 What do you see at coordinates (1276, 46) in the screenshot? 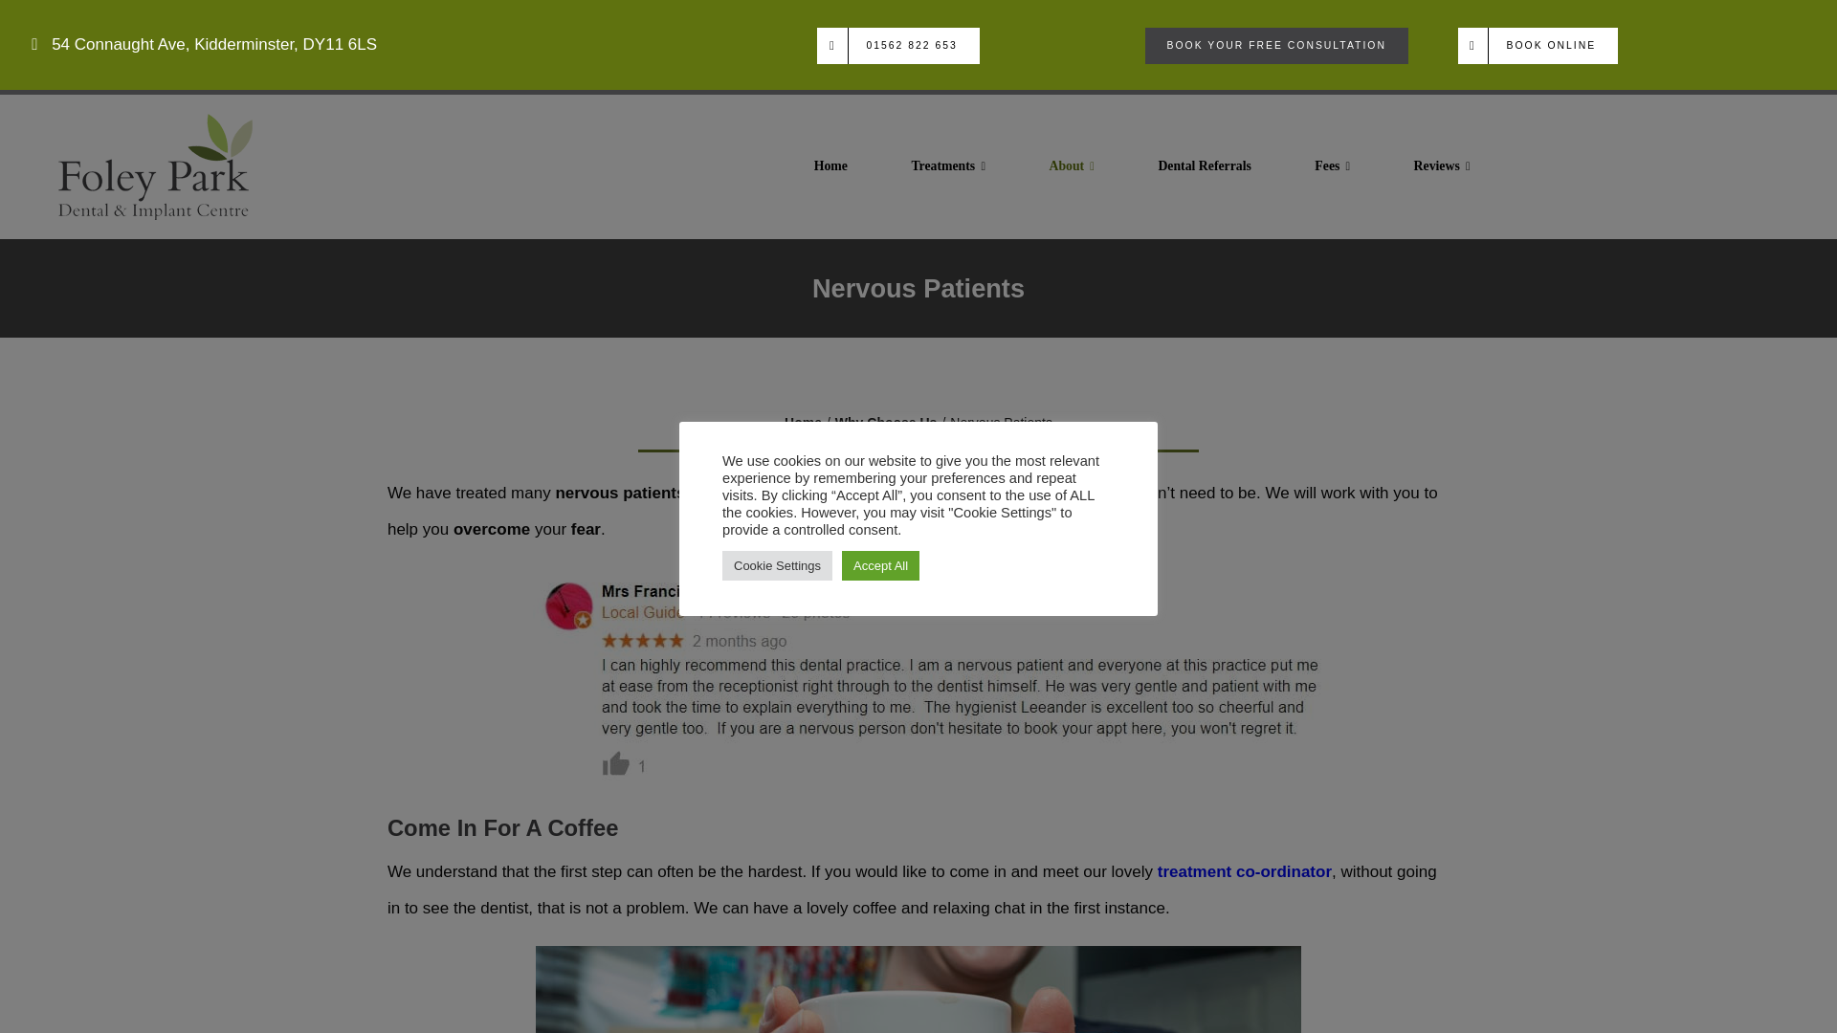
I see `BOOK YOUR FREE CONSULTATION` at bounding box center [1276, 46].